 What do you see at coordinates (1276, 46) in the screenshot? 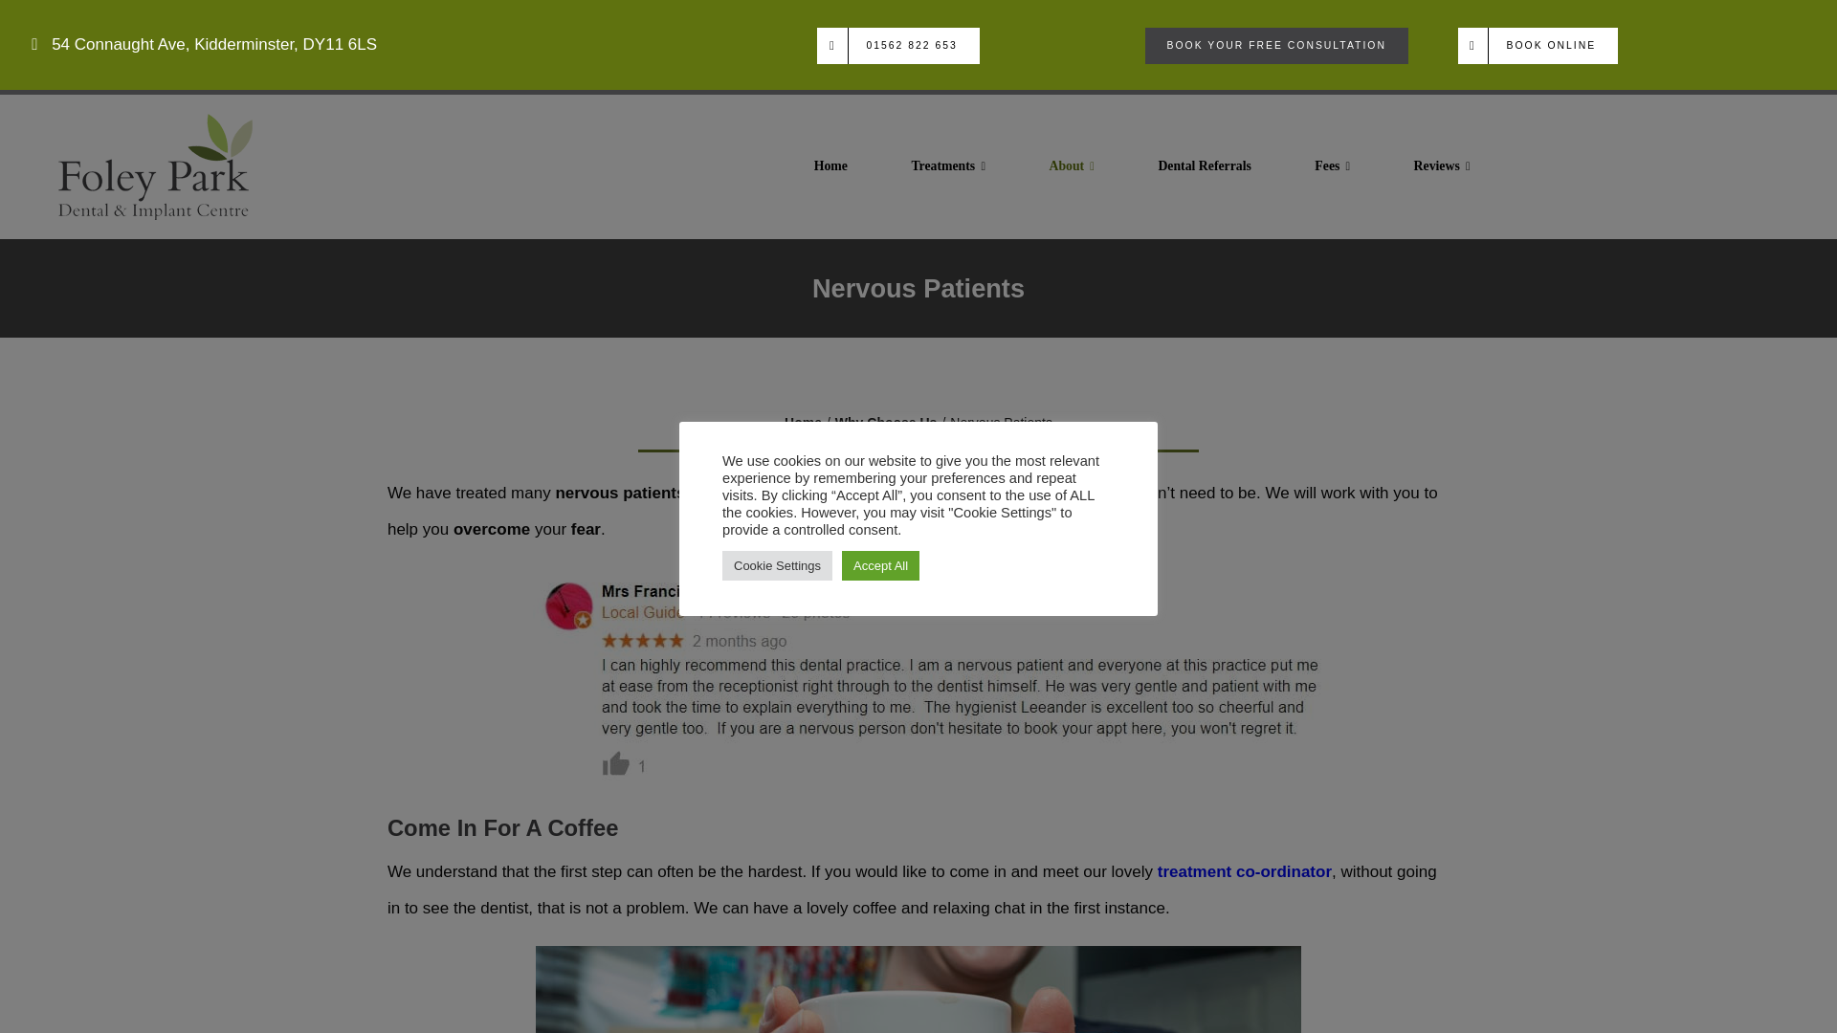
I see `BOOK YOUR FREE CONSULTATION` at bounding box center [1276, 46].